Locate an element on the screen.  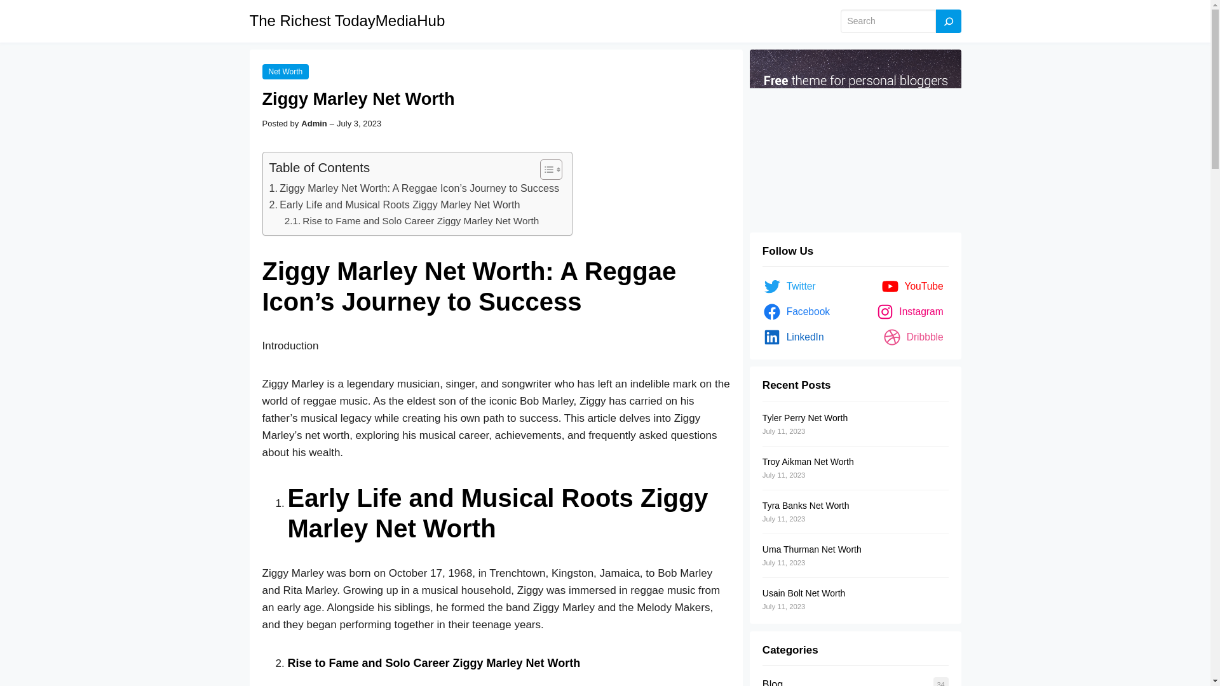
Blog is located at coordinates (773, 682).